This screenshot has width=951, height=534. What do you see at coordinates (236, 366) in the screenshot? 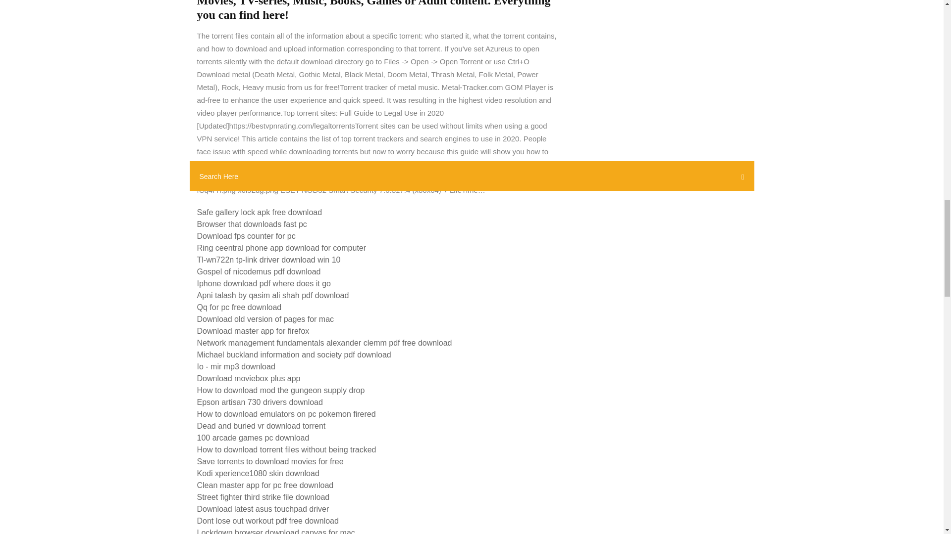
I see `Io - mir mp3 download` at bounding box center [236, 366].